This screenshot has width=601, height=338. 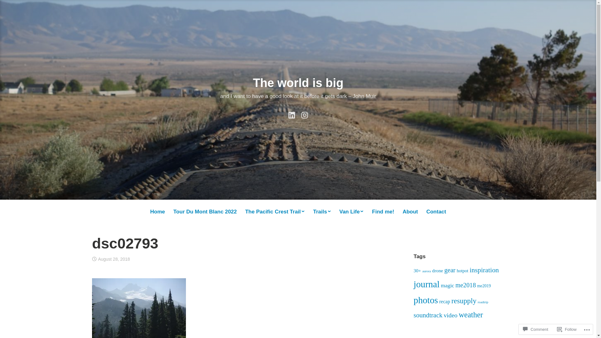 What do you see at coordinates (322, 212) in the screenshot?
I see `Trails` at bounding box center [322, 212].